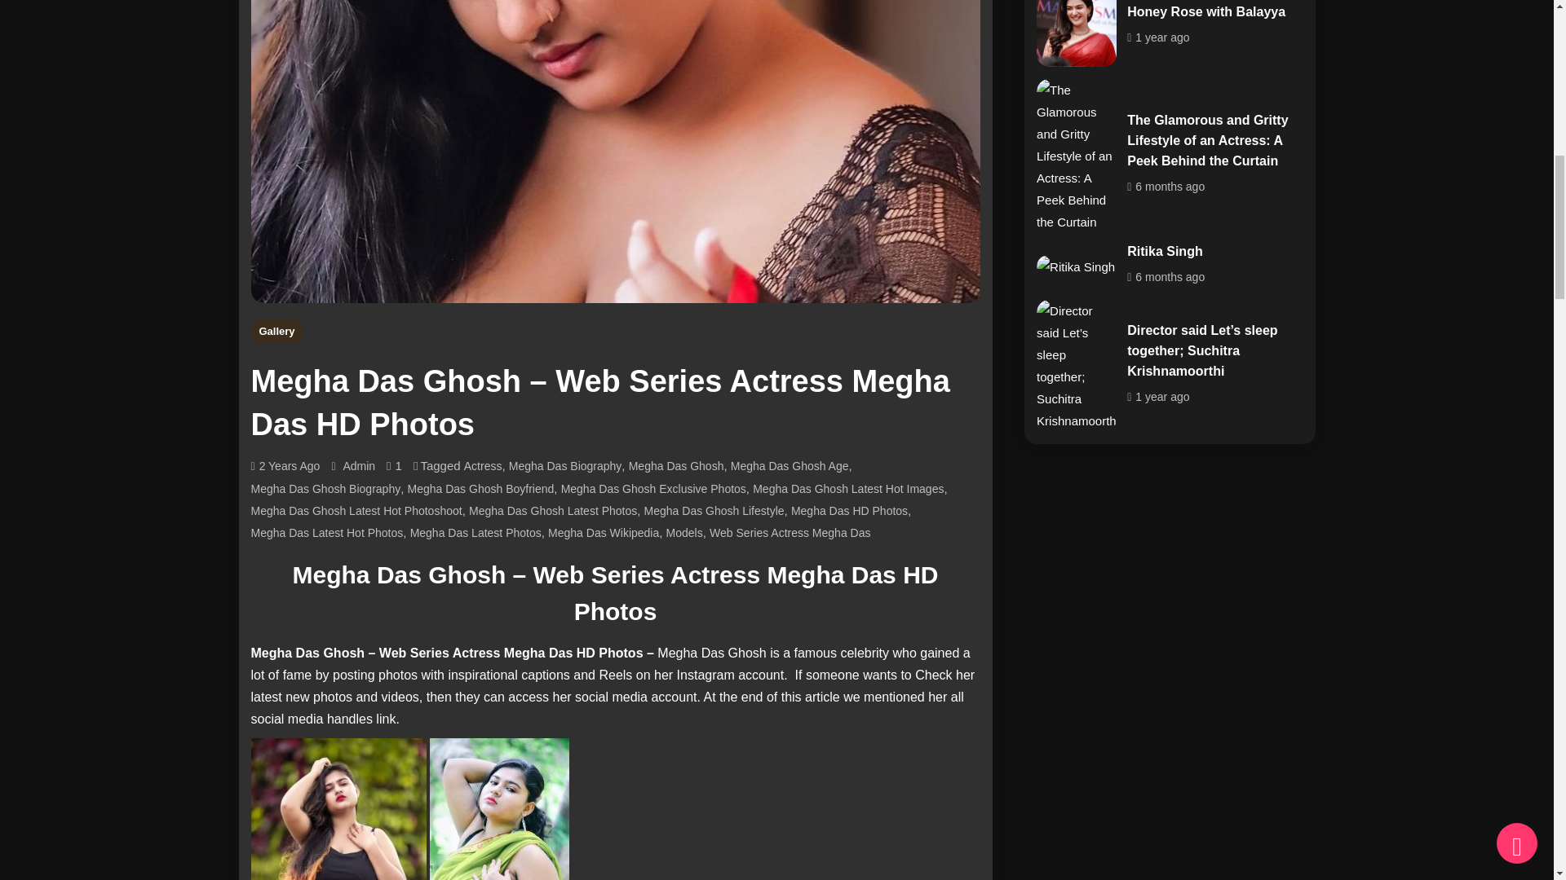 Image resolution: width=1566 pixels, height=880 pixels. I want to click on Megha Das Ghosh Latest Hot Images, so click(848, 489).